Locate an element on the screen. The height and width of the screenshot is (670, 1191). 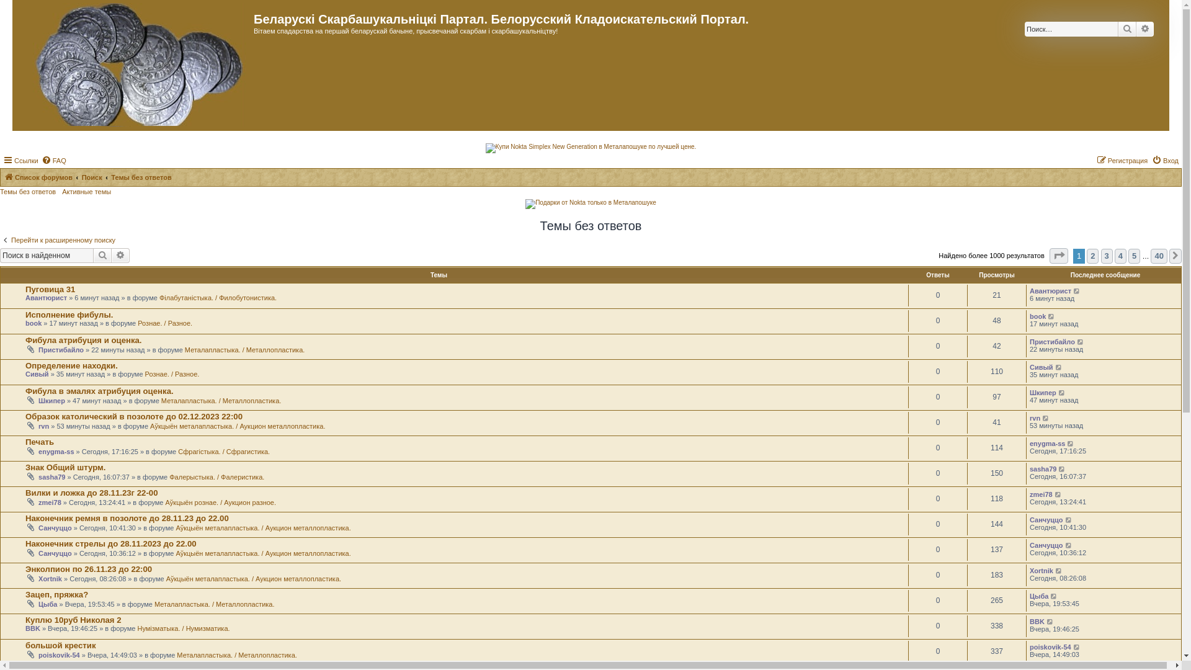
rvn is located at coordinates (43, 426).